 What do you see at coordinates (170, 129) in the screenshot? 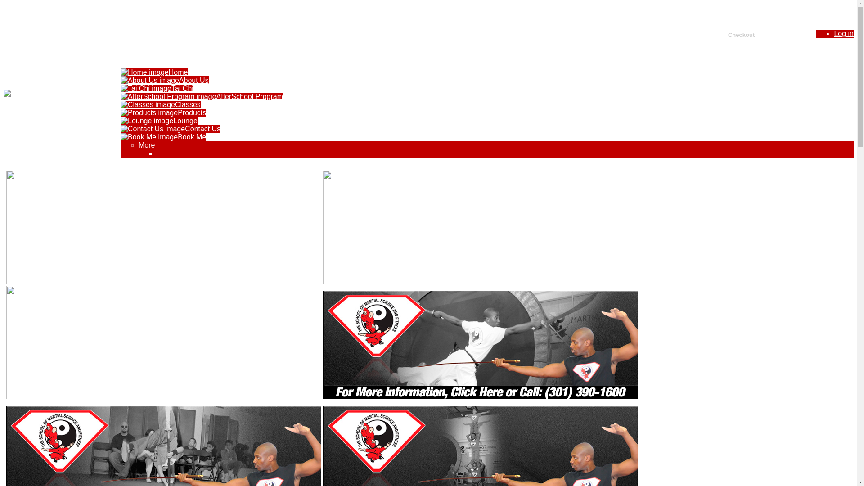
I see `Contact Us` at bounding box center [170, 129].